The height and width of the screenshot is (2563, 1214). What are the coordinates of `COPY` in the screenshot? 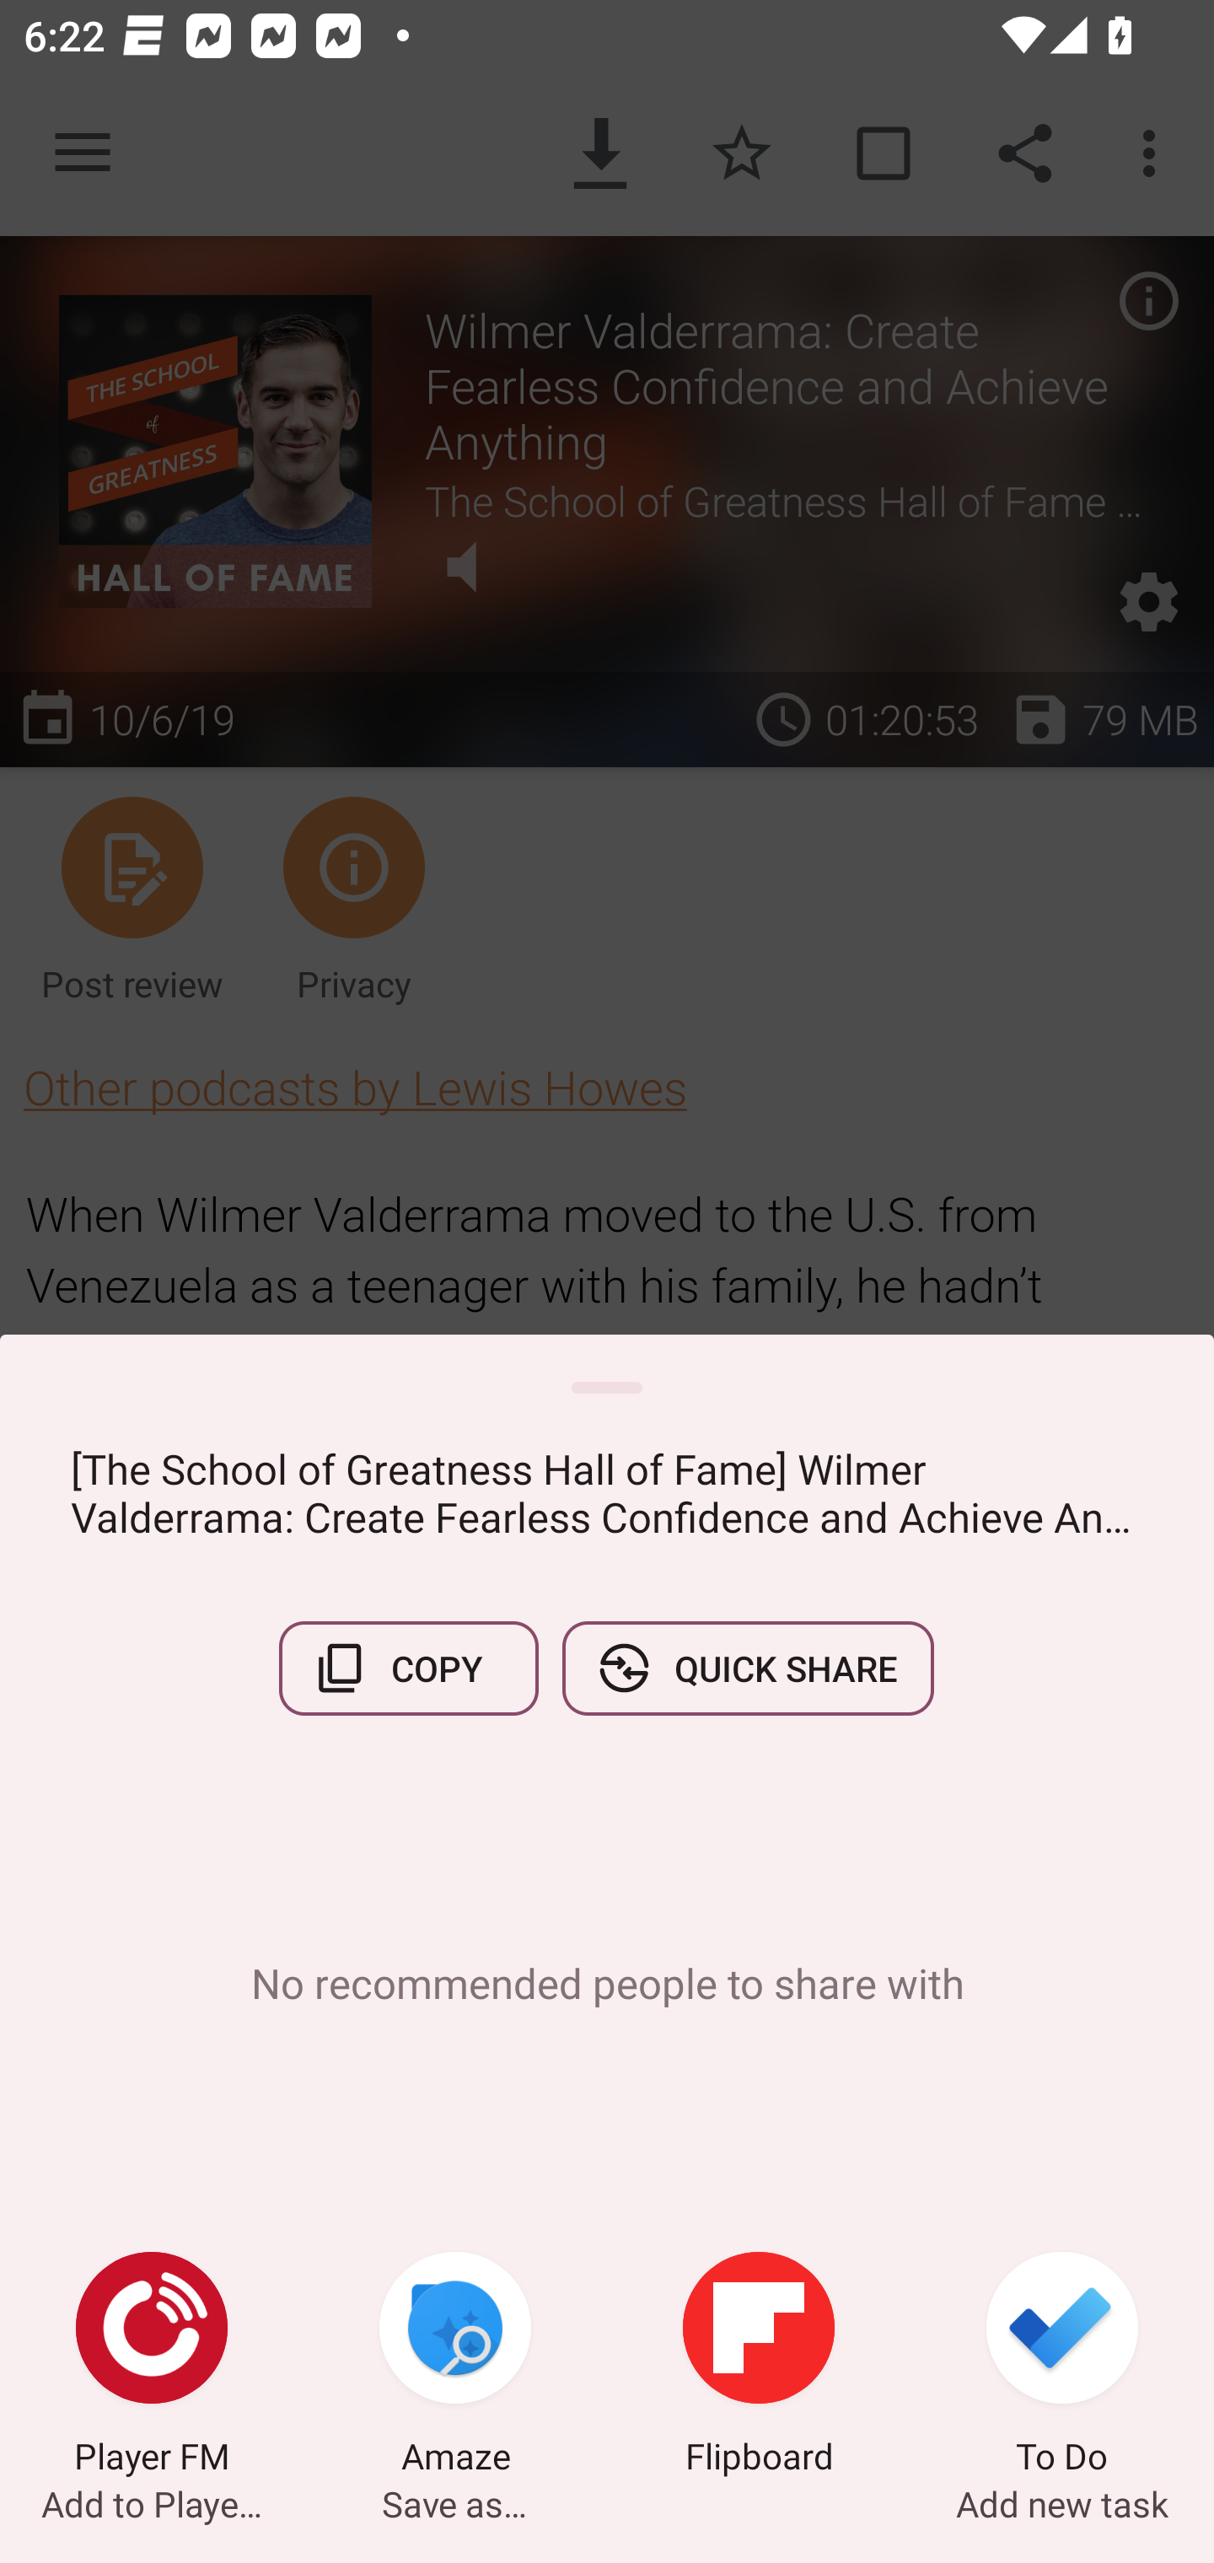 It's located at (409, 1668).